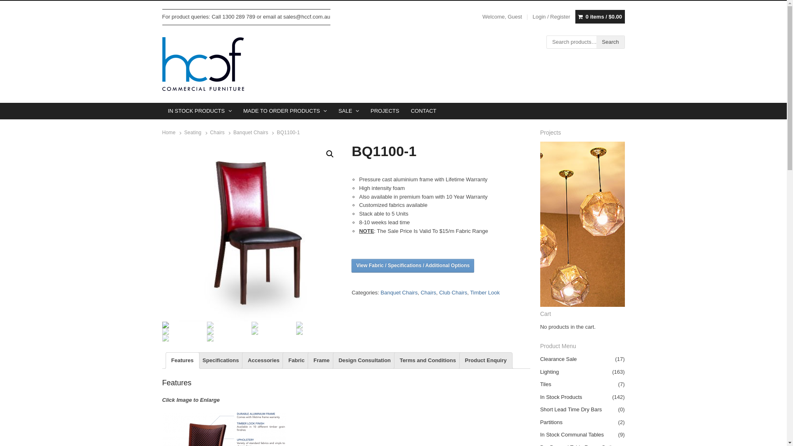 This screenshot has height=446, width=793. What do you see at coordinates (221, 361) in the screenshot?
I see `Specifications` at bounding box center [221, 361].